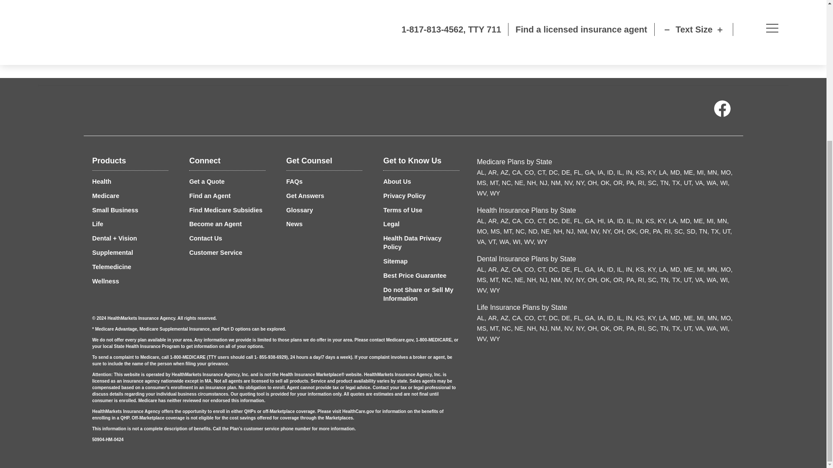 The width and height of the screenshot is (833, 468). What do you see at coordinates (493, 172) in the screenshot?
I see `Medicare Insurance Plans in Arkansas` at bounding box center [493, 172].